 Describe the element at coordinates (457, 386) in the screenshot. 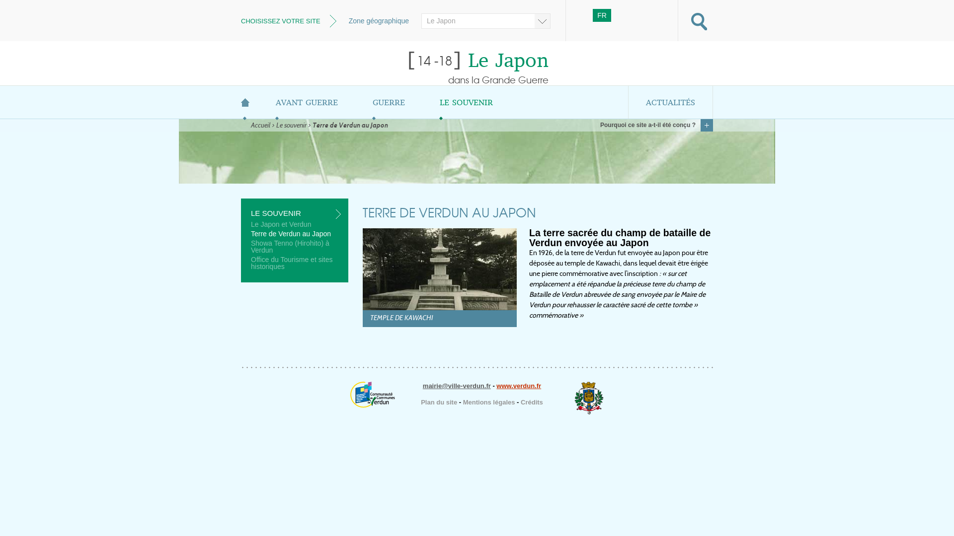

I see `mairie@ville-verdun.fr` at that location.